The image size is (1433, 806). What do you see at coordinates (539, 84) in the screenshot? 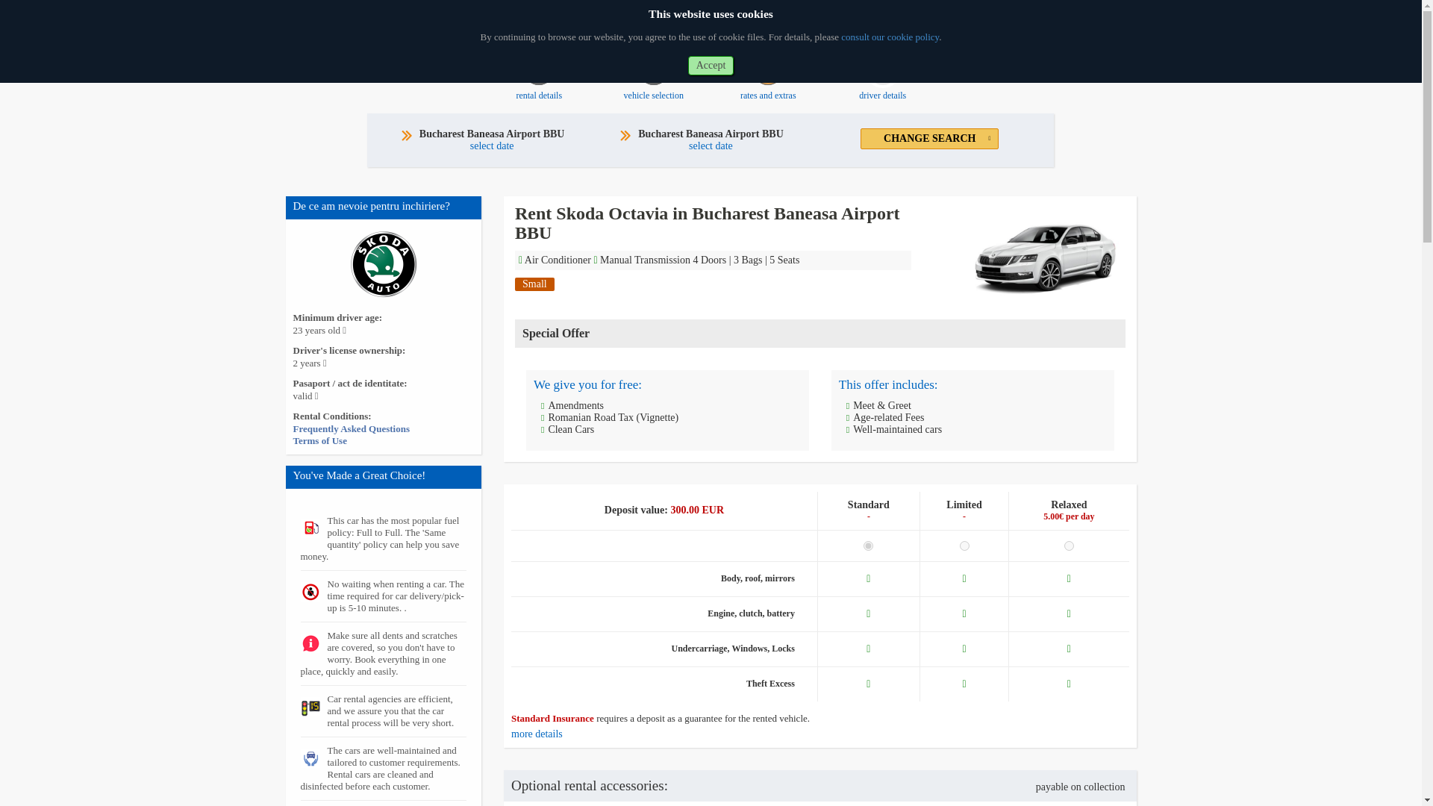
I see `CHANGE SEARCH` at bounding box center [539, 84].